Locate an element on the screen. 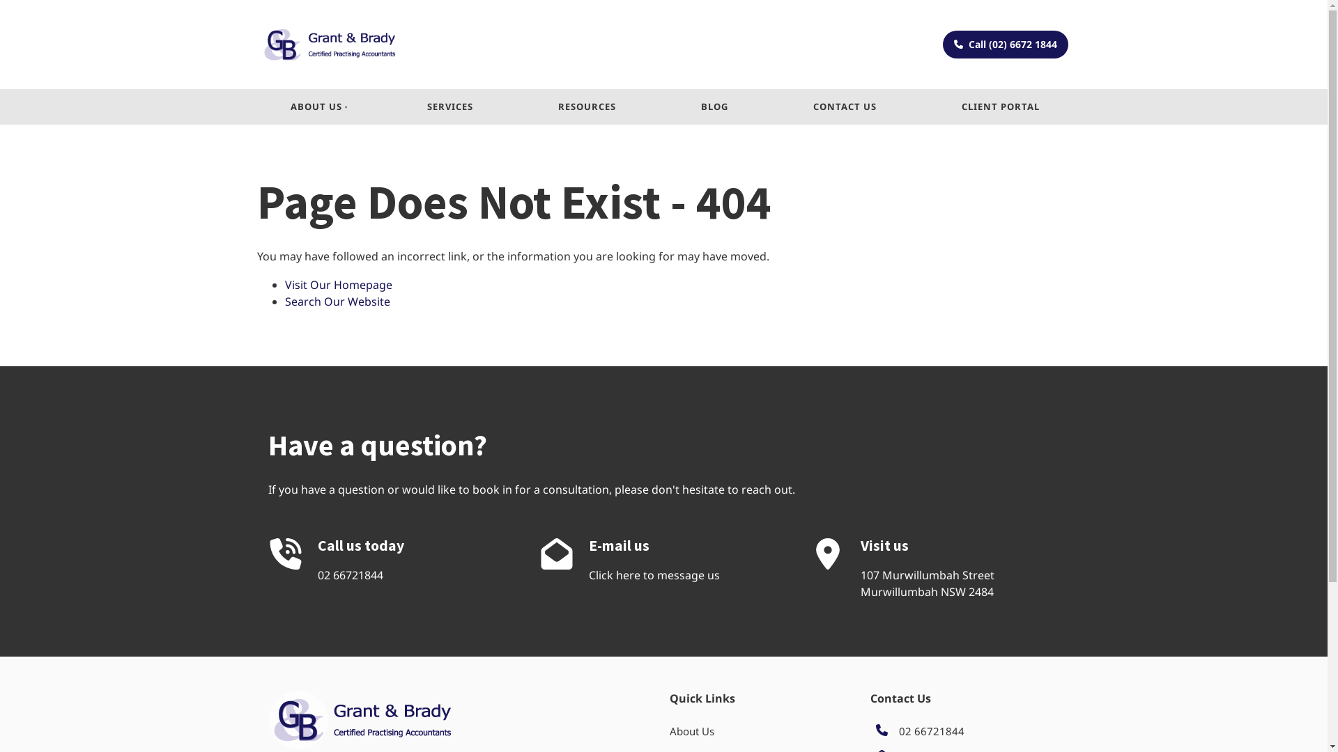 The image size is (1338, 752). 02 66721844 is located at coordinates (351, 575).